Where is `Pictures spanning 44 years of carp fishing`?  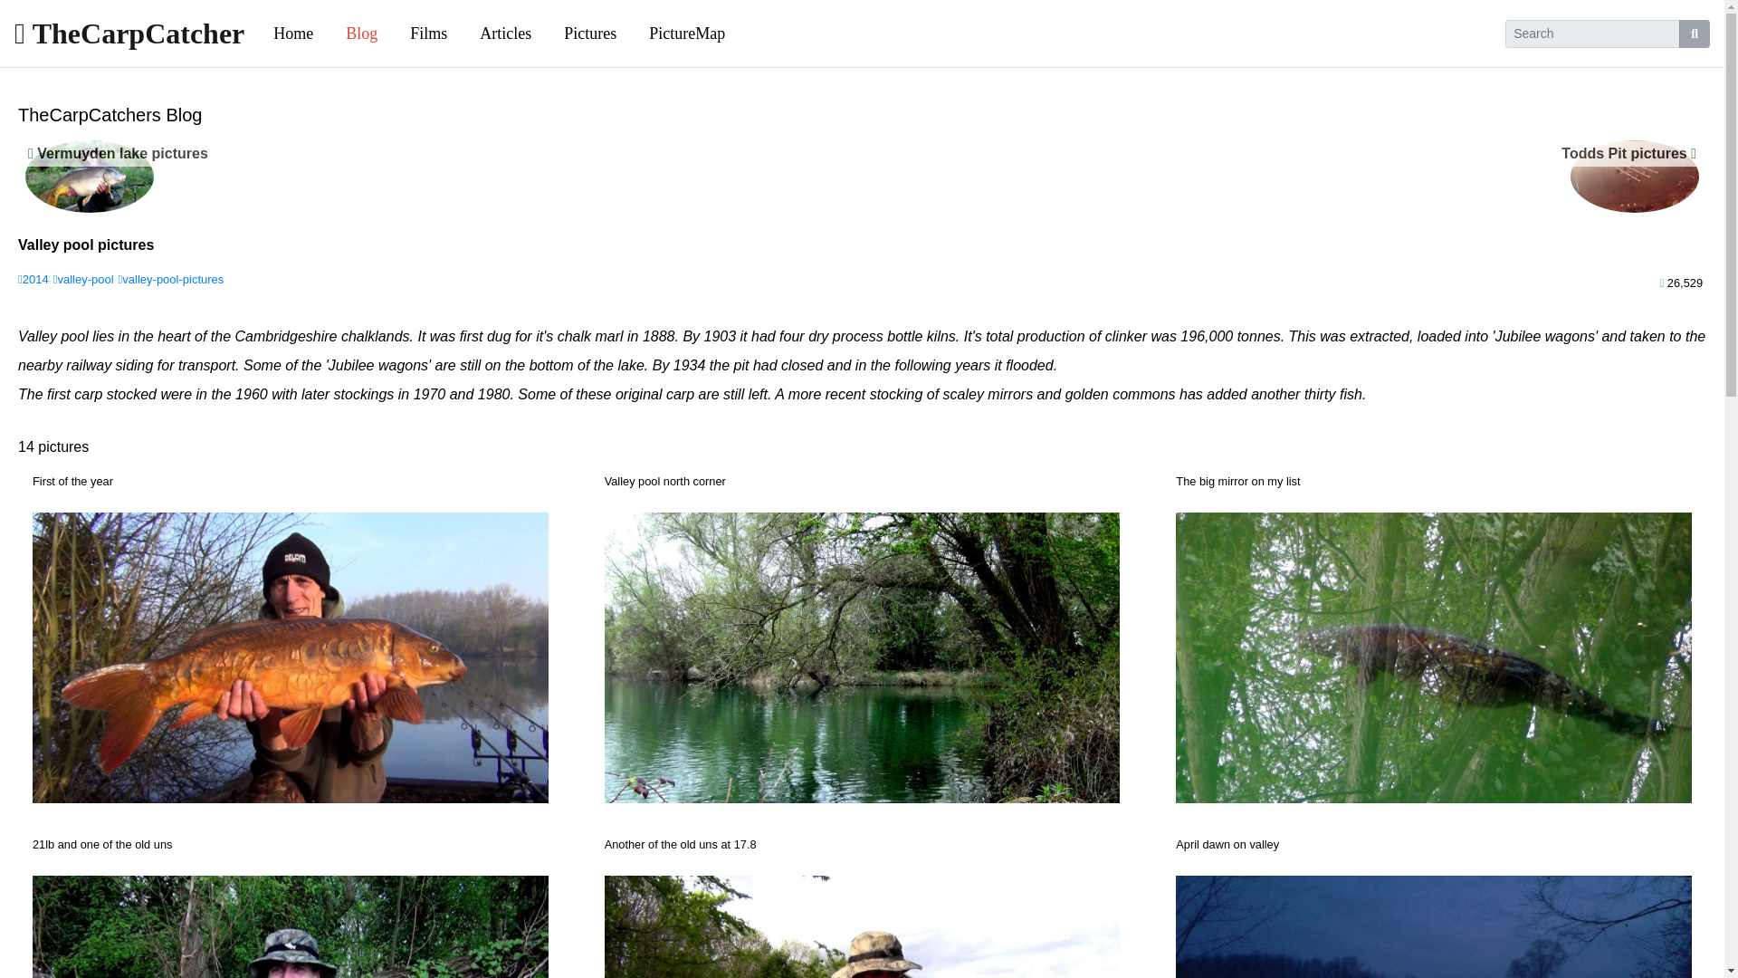
Pictures spanning 44 years of carp fishing is located at coordinates (589, 34).